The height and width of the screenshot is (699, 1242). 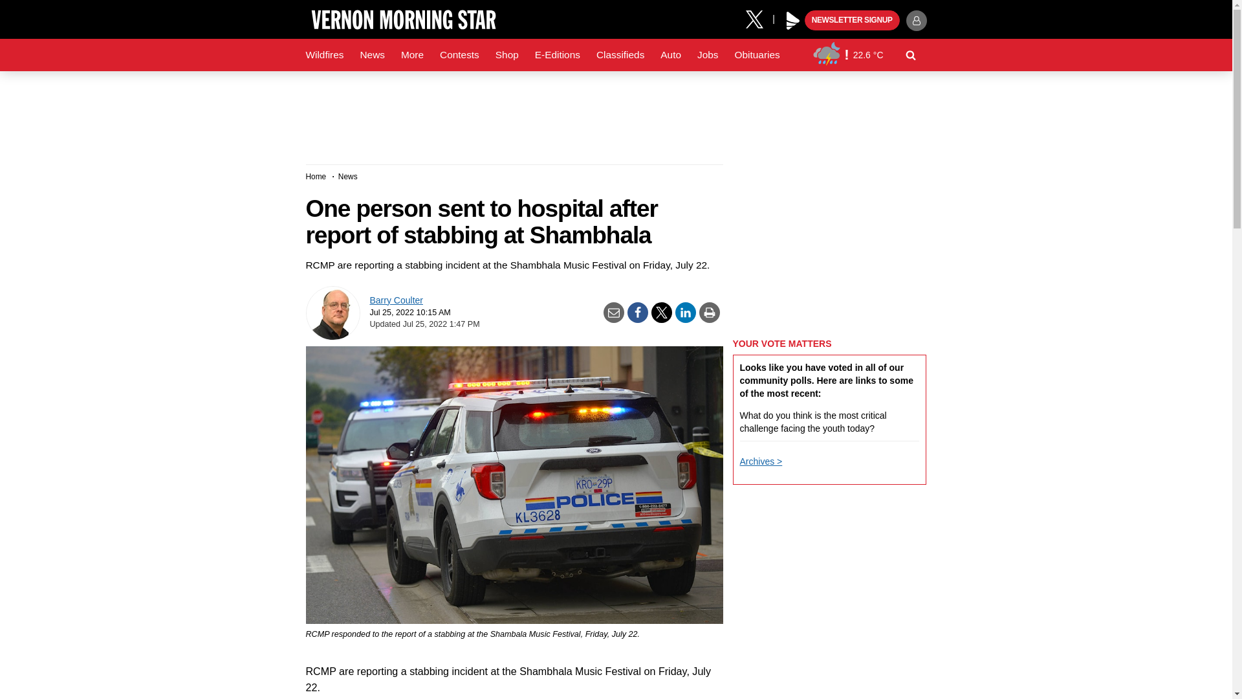 I want to click on NEWSLETTER SIGNUP, so click(x=852, y=21).